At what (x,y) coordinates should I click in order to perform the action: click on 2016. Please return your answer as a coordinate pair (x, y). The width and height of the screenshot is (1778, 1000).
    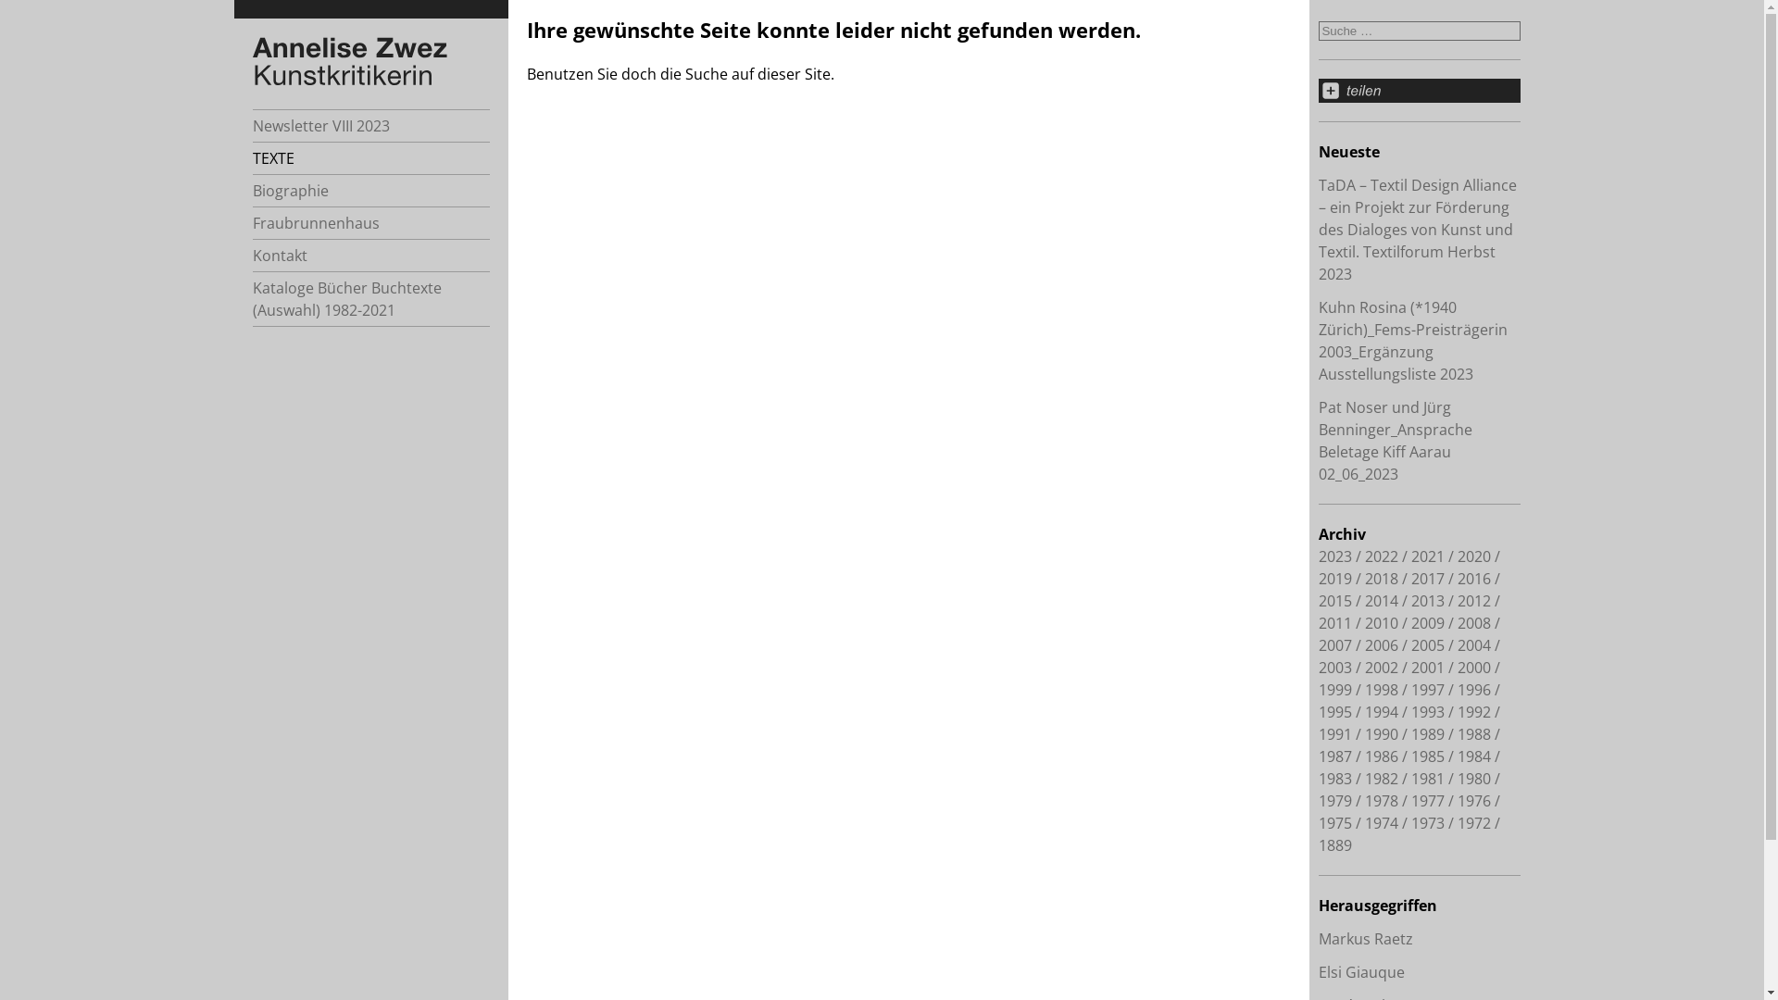
    Looking at the image, I should click on (1474, 579).